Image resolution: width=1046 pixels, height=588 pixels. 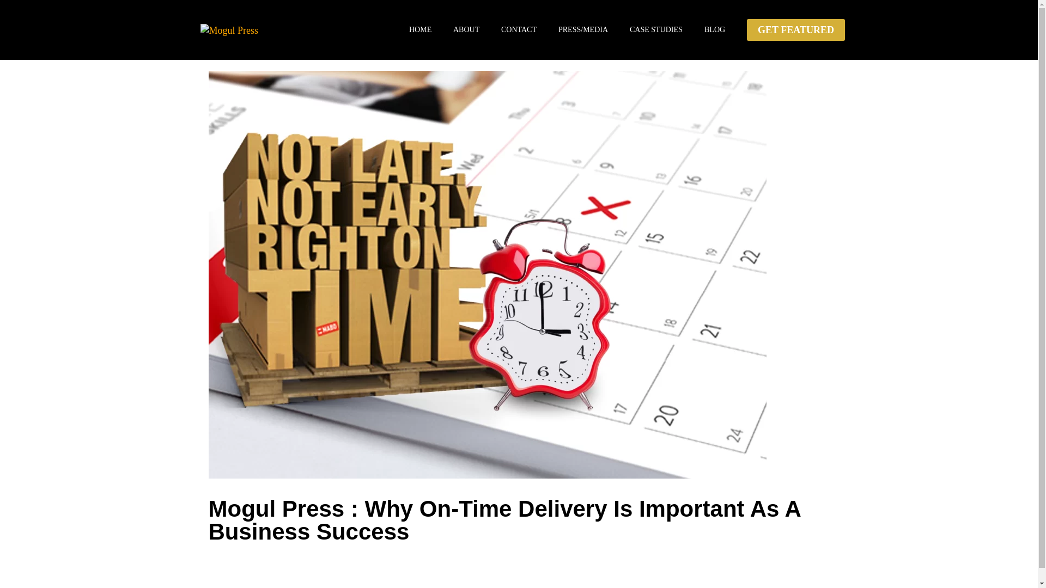 I want to click on Mogul Press, so click(x=255, y=30).